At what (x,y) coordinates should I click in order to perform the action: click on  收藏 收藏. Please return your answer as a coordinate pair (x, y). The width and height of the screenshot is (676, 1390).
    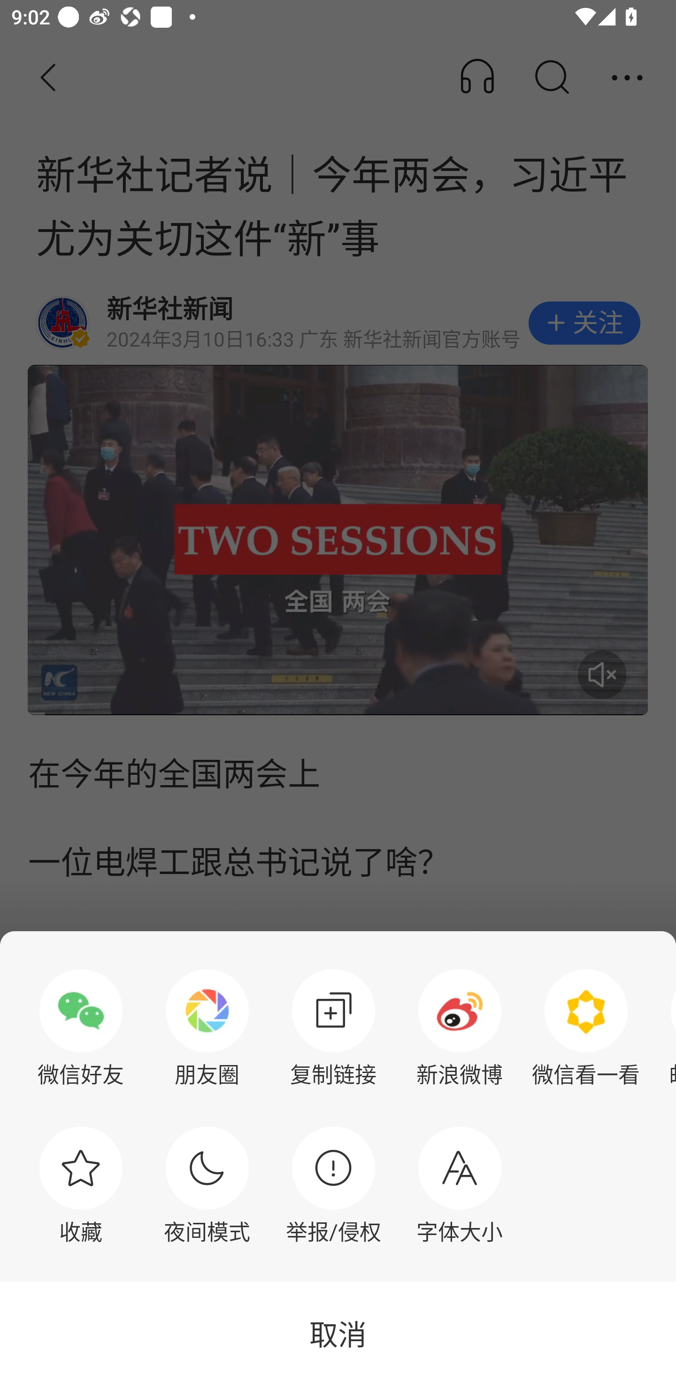
    Looking at the image, I should click on (81, 1185).